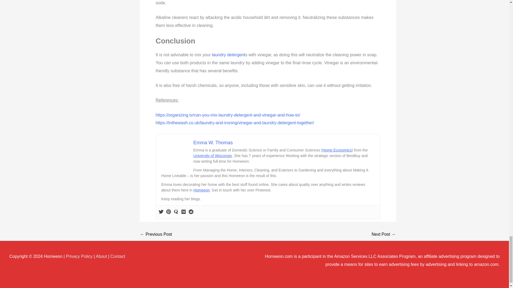 This screenshot has height=288, width=513. I want to click on About, so click(101, 256).